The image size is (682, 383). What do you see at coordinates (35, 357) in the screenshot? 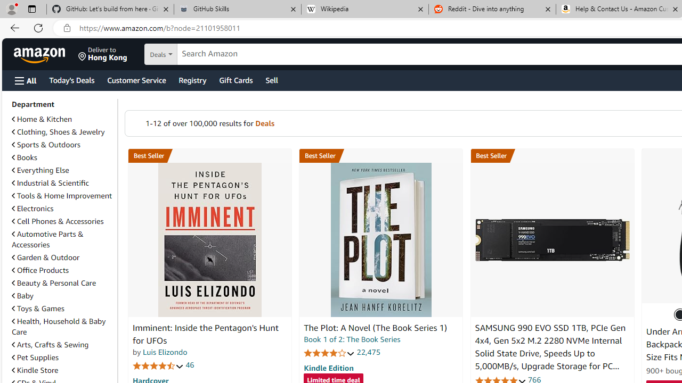
I see `Pet Supplies` at bounding box center [35, 357].